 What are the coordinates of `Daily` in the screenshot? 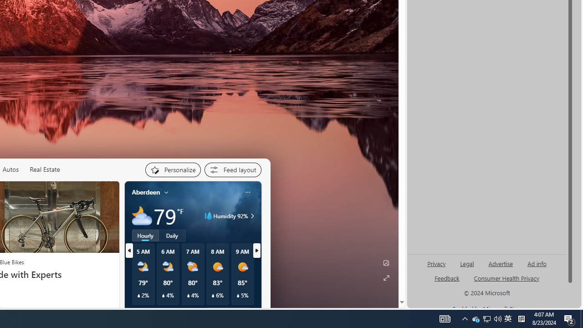 It's located at (172, 235).